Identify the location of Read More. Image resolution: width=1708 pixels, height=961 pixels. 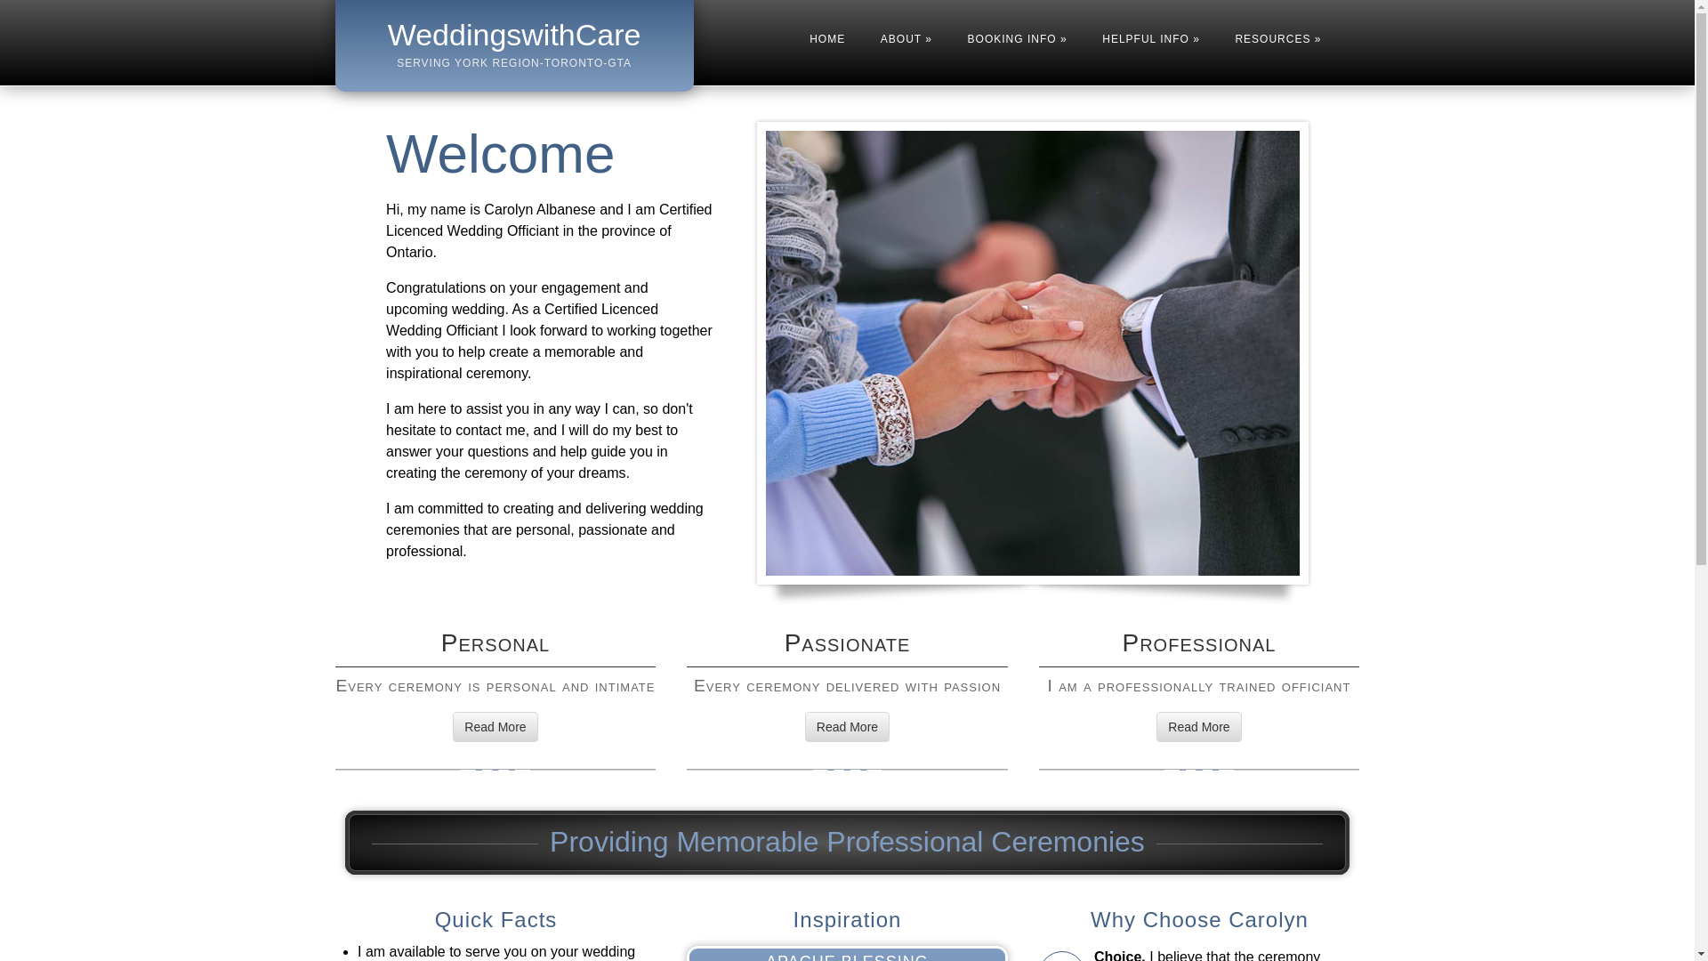
(495, 726).